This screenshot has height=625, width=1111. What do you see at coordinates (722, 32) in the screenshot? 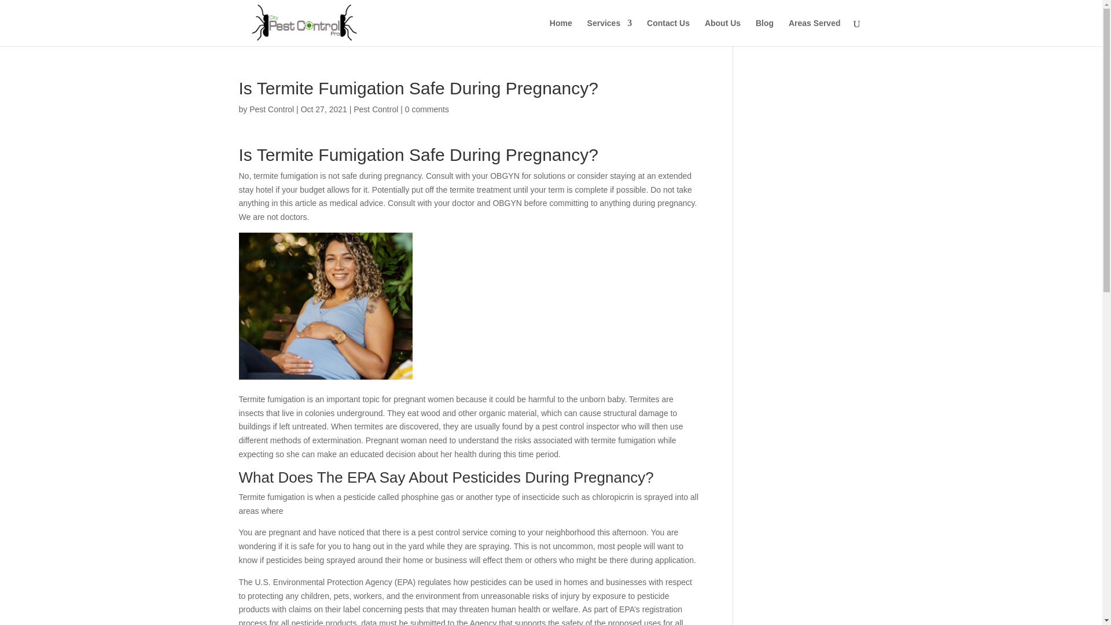
I see `About Us` at bounding box center [722, 32].